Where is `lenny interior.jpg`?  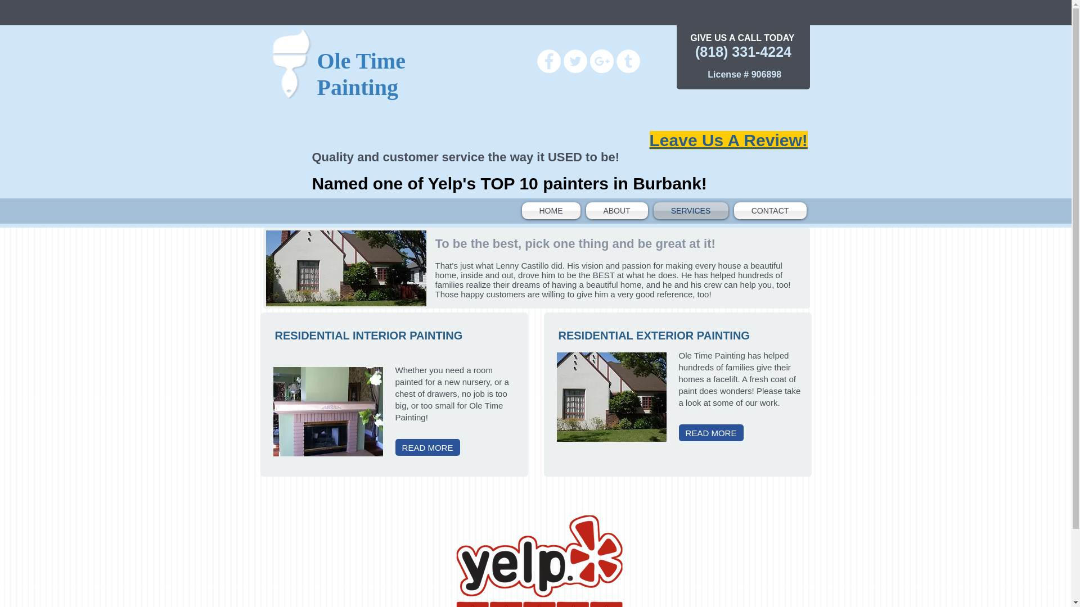 lenny interior.jpg is located at coordinates (328, 411).